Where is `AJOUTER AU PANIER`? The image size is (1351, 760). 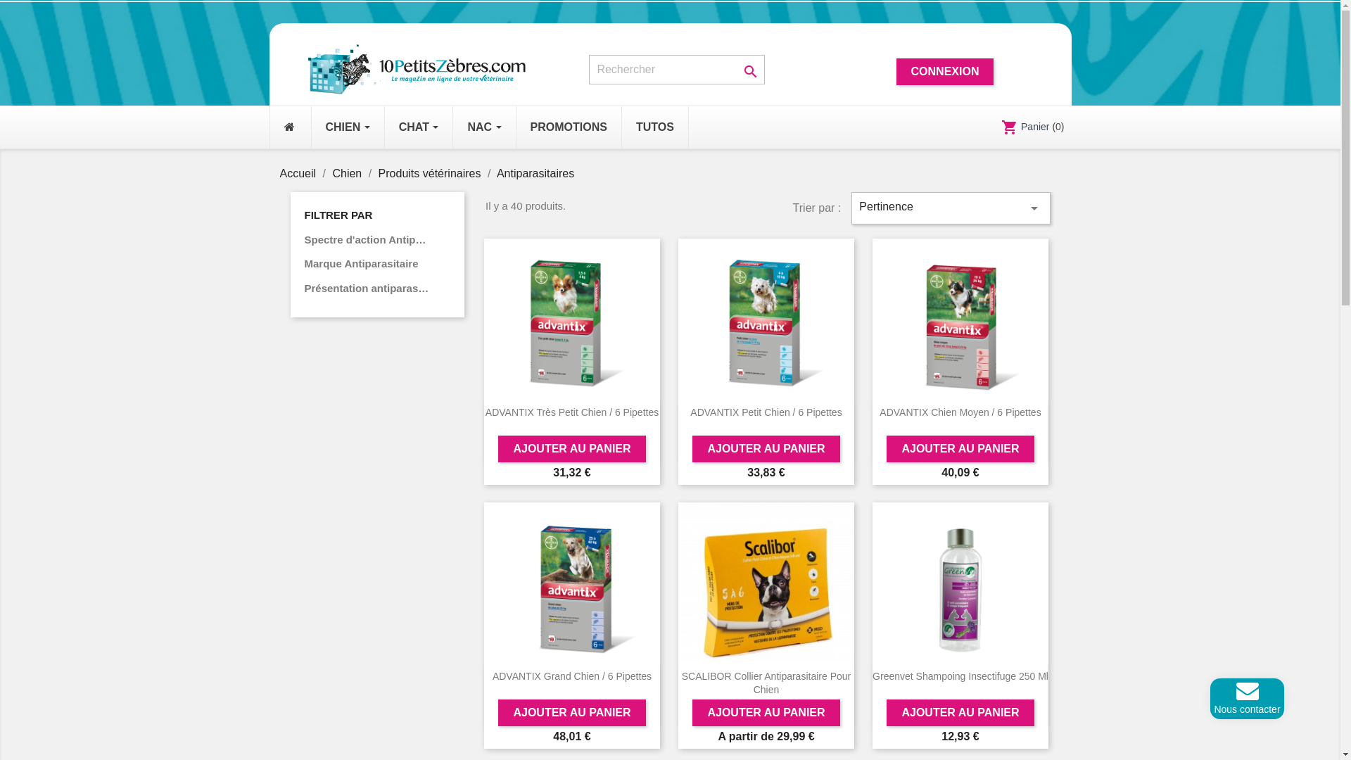 AJOUTER AU PANIER is located at coordinates (766, 713).